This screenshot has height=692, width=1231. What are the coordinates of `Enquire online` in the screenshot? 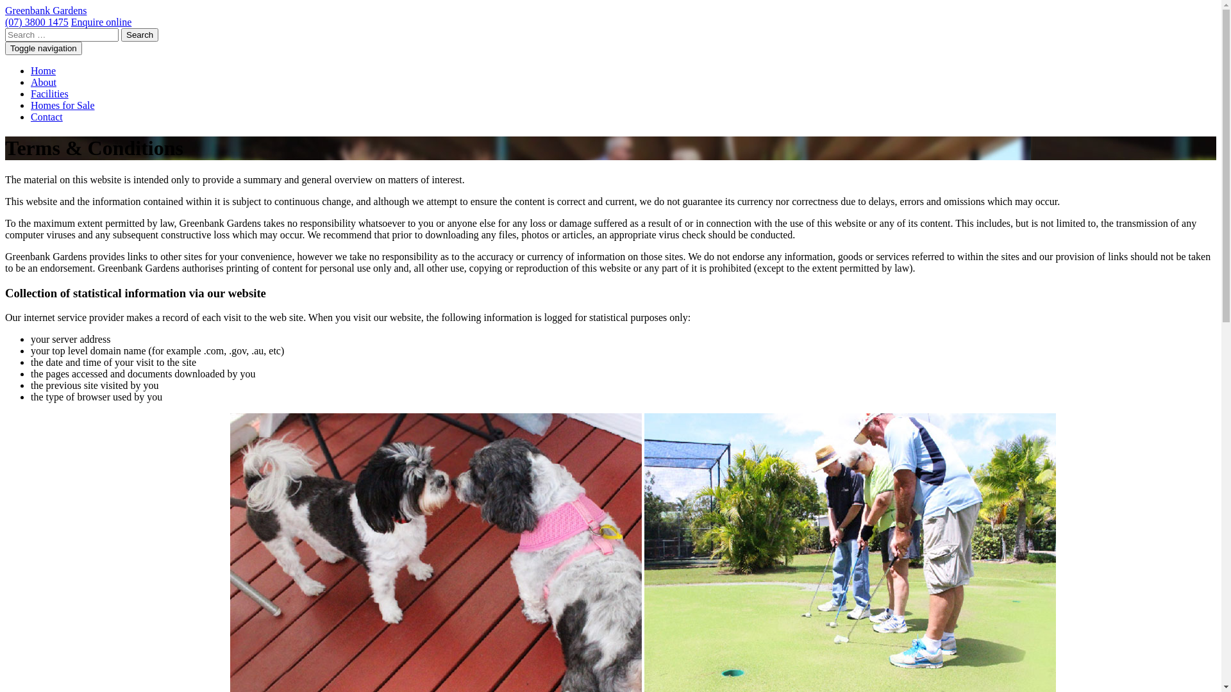 It's located at (101, 22).